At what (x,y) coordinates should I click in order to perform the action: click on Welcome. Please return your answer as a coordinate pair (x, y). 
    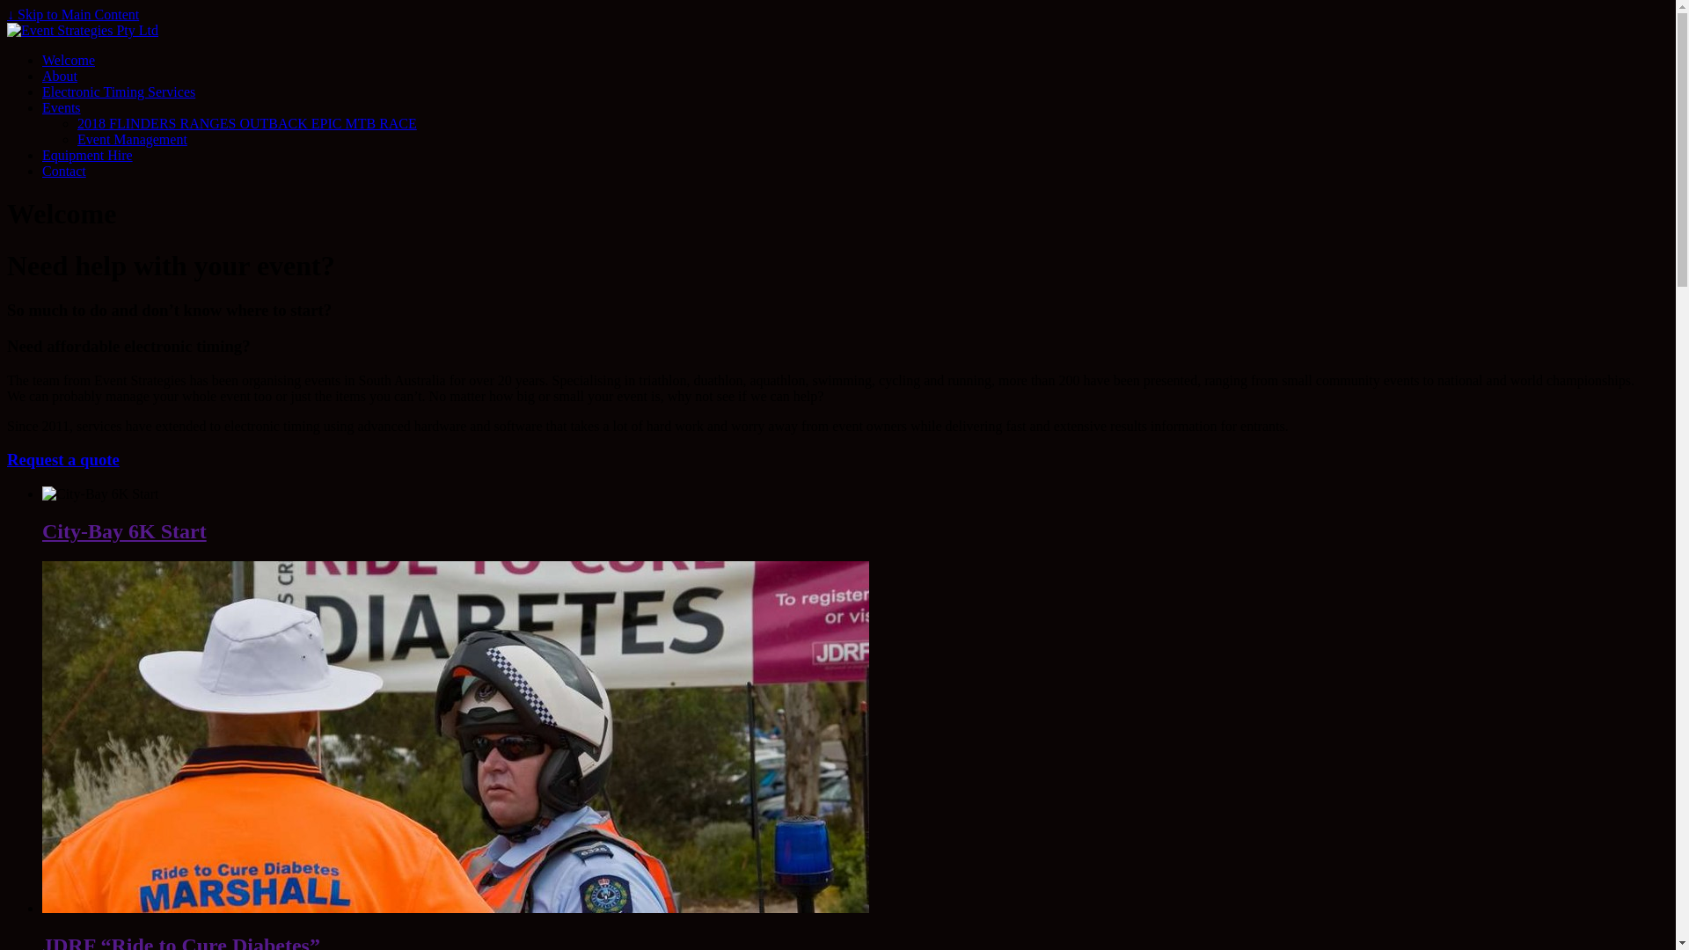
    Looking at the image, I should click on (69, 60).